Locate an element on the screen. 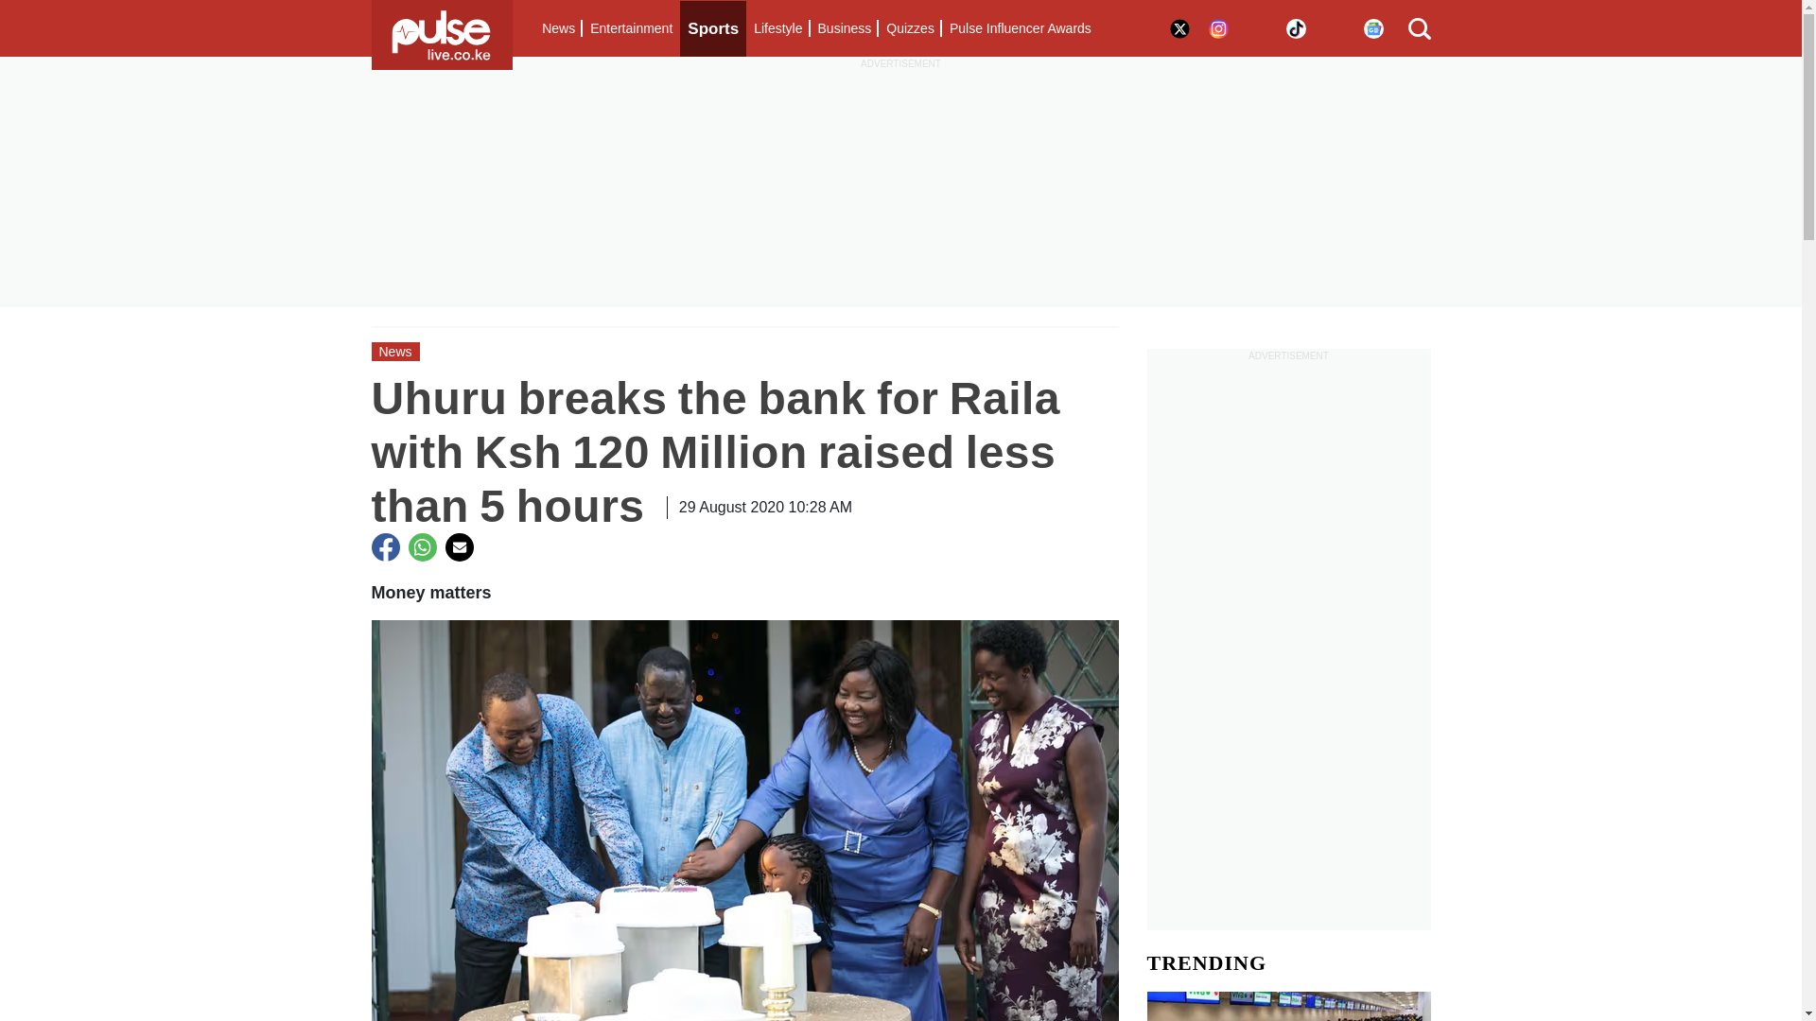  Sports is located at coordinates (713, 28).